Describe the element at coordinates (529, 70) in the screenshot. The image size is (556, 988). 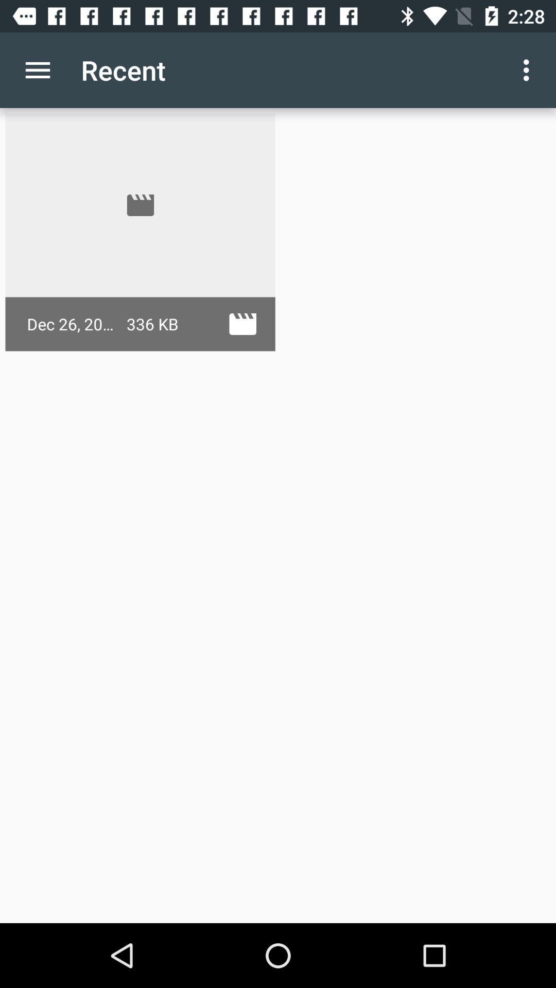
I see `select the app to the right of recent app` at that location.